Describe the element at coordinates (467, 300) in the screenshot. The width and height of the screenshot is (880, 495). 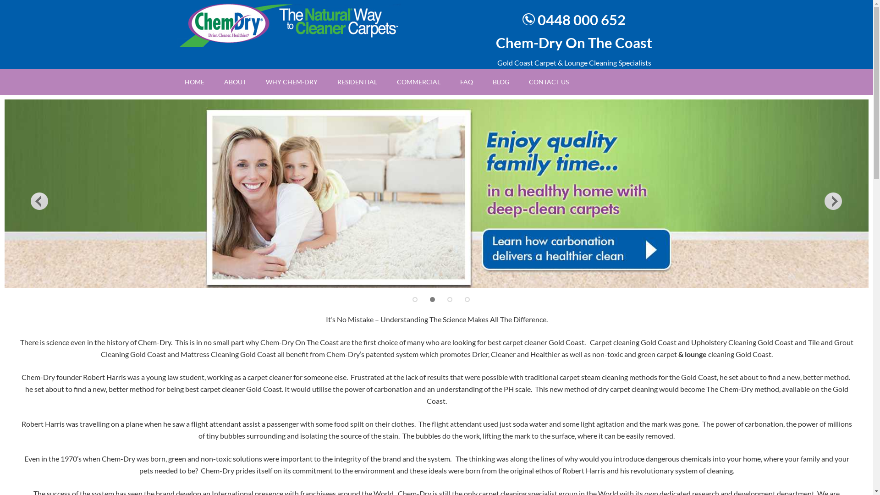
I see `4` at that location.